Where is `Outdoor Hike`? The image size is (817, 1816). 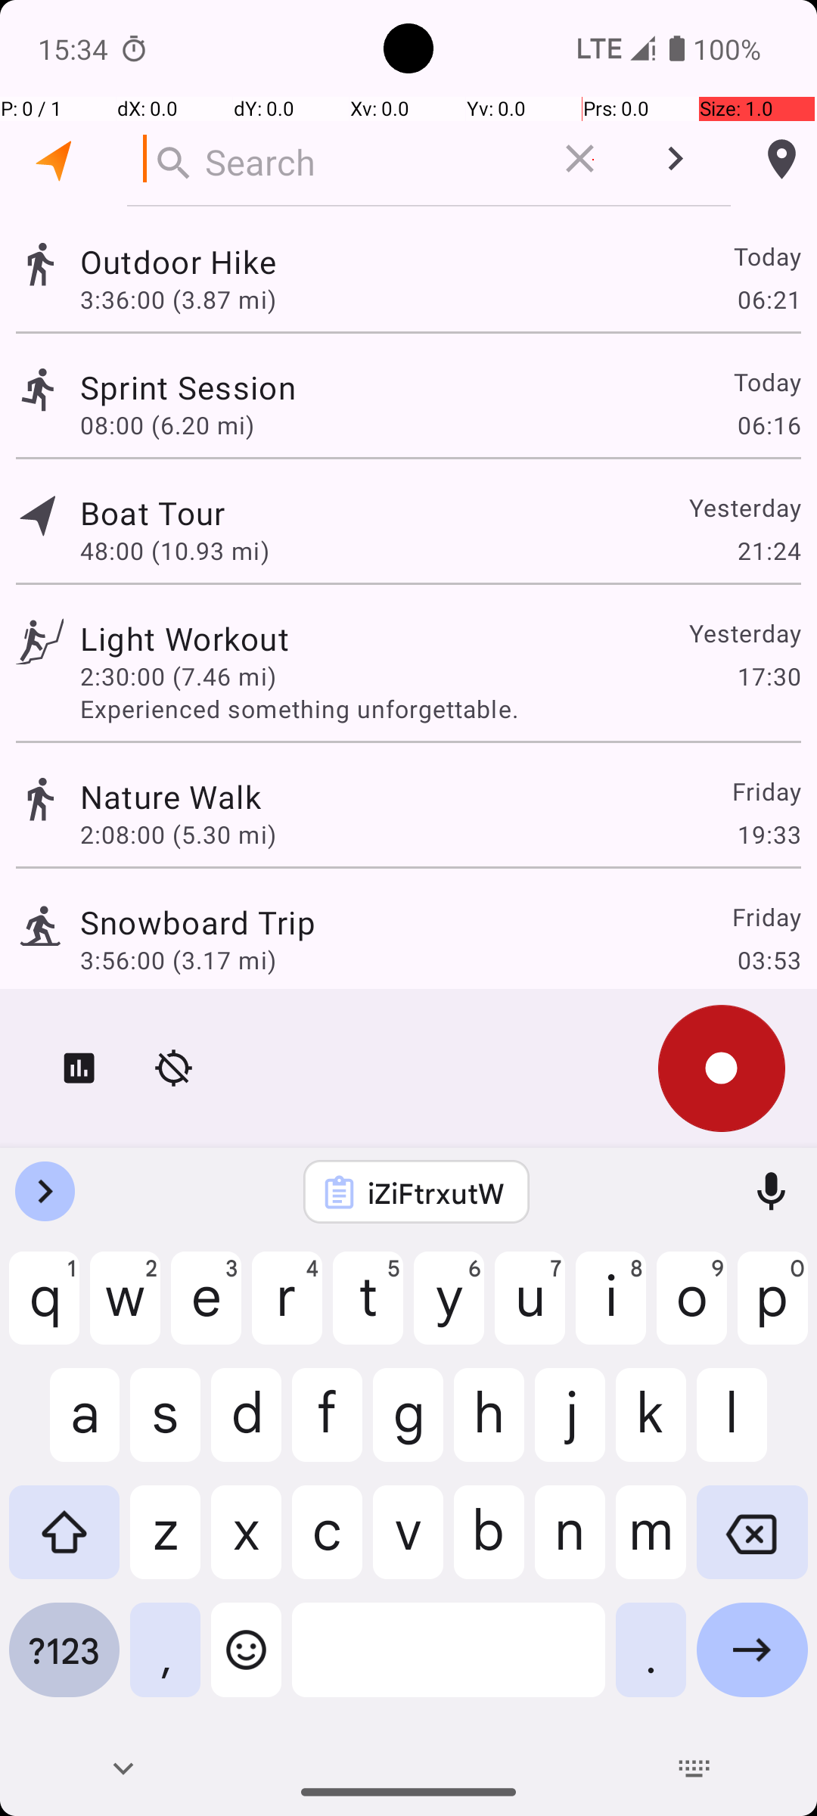
Outdoor Hike is located at coordinates (369, 262).